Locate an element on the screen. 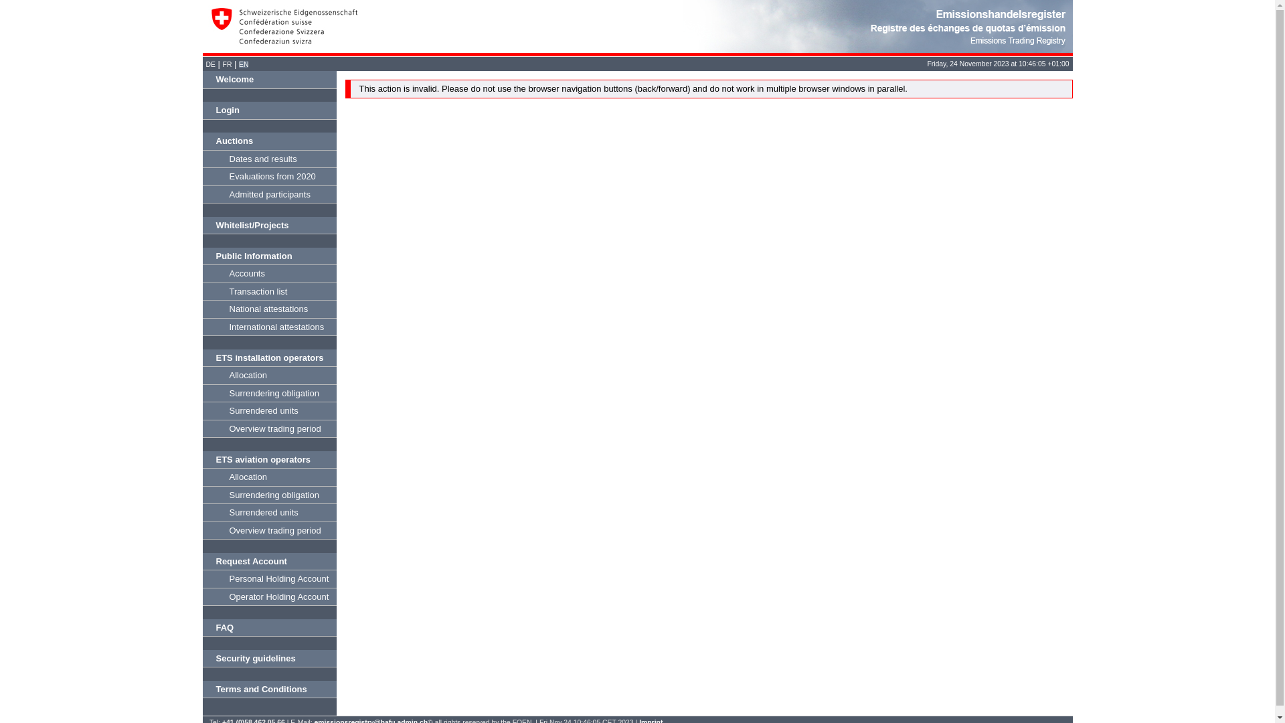 The image size is (1285, 723). Surrendered units is located at coordinates (269, 411).